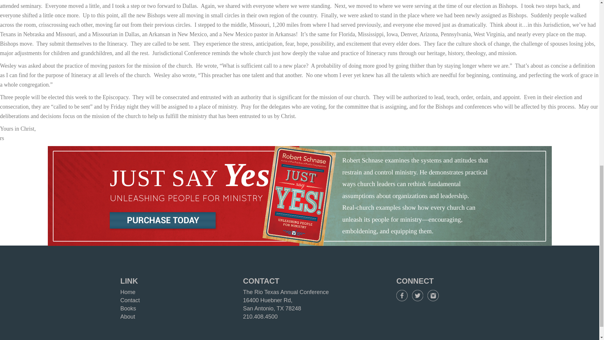 This screenshot has height=340, width=604. I want to click on 210.408.4500, so click(260, 317).